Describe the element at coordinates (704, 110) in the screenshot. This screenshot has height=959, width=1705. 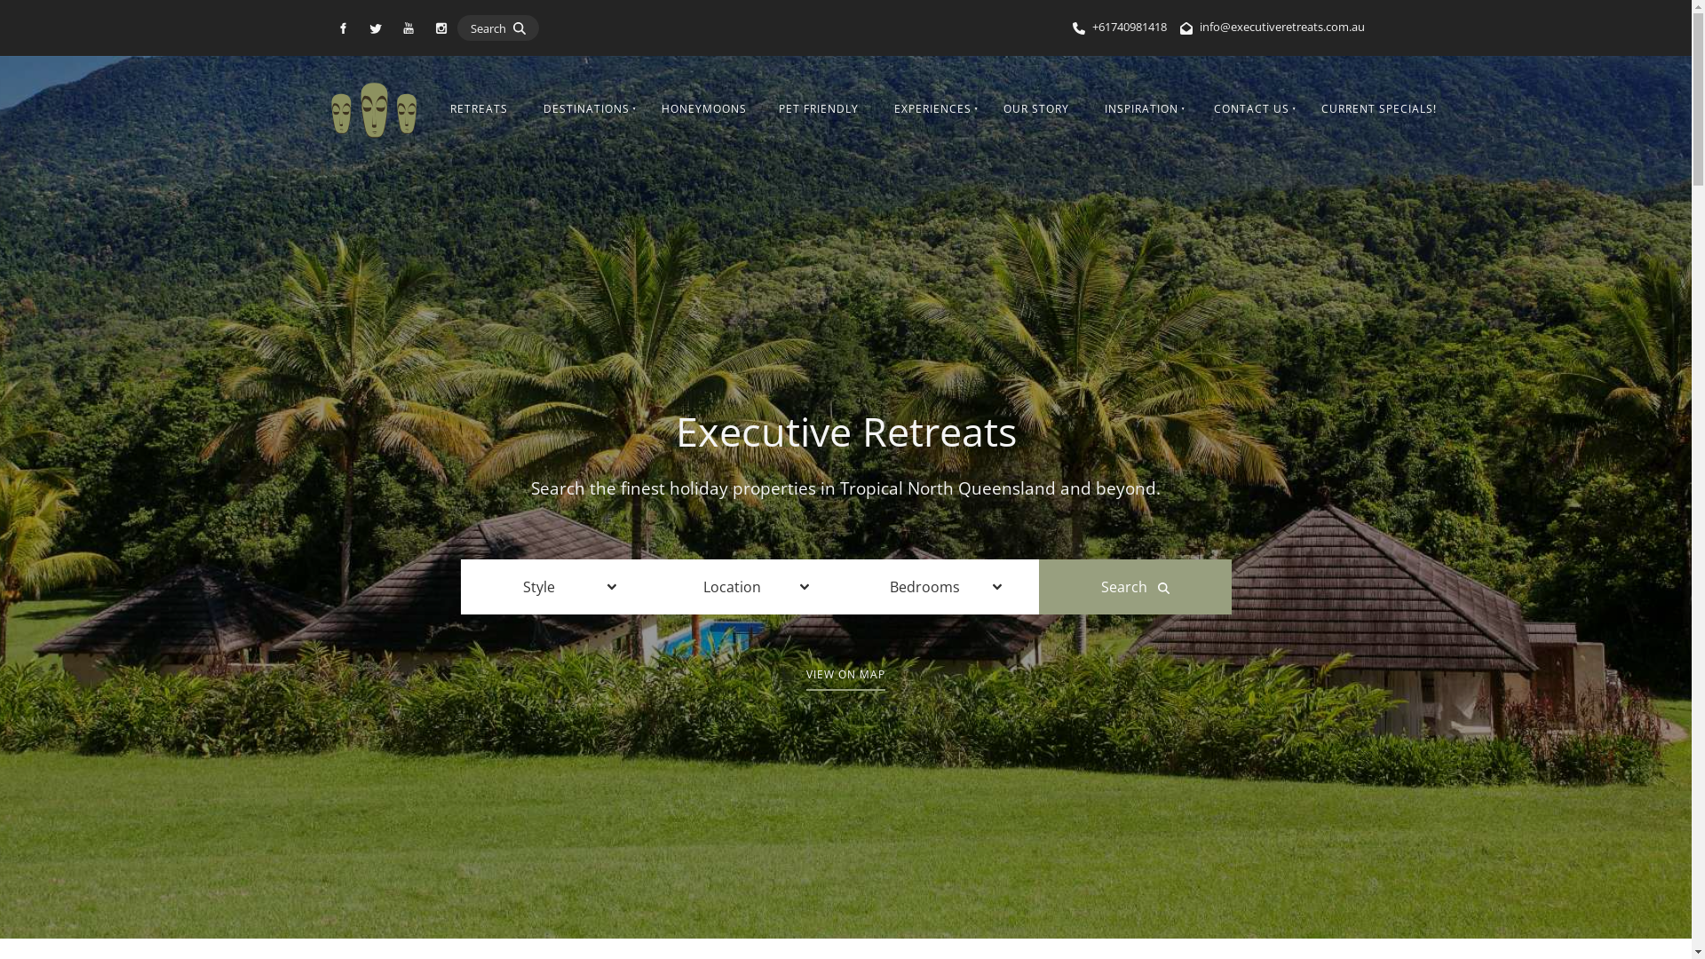
I see `HONEYMOONS` at that location.